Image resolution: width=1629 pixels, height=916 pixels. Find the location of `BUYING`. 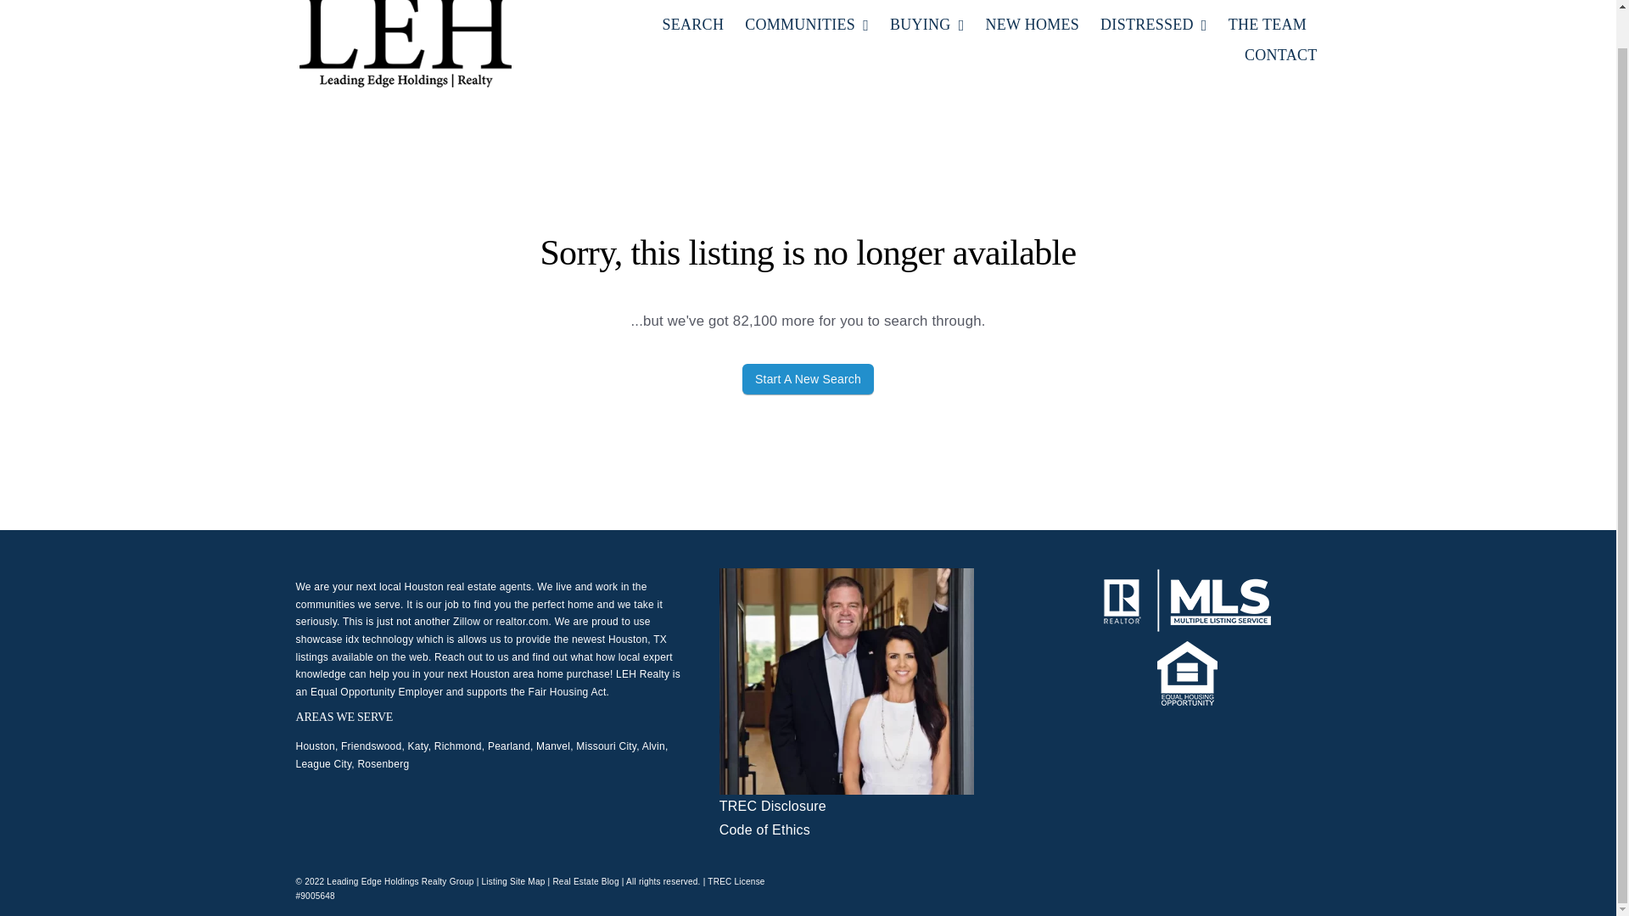

BUYING is located at coordinates (926, 25).